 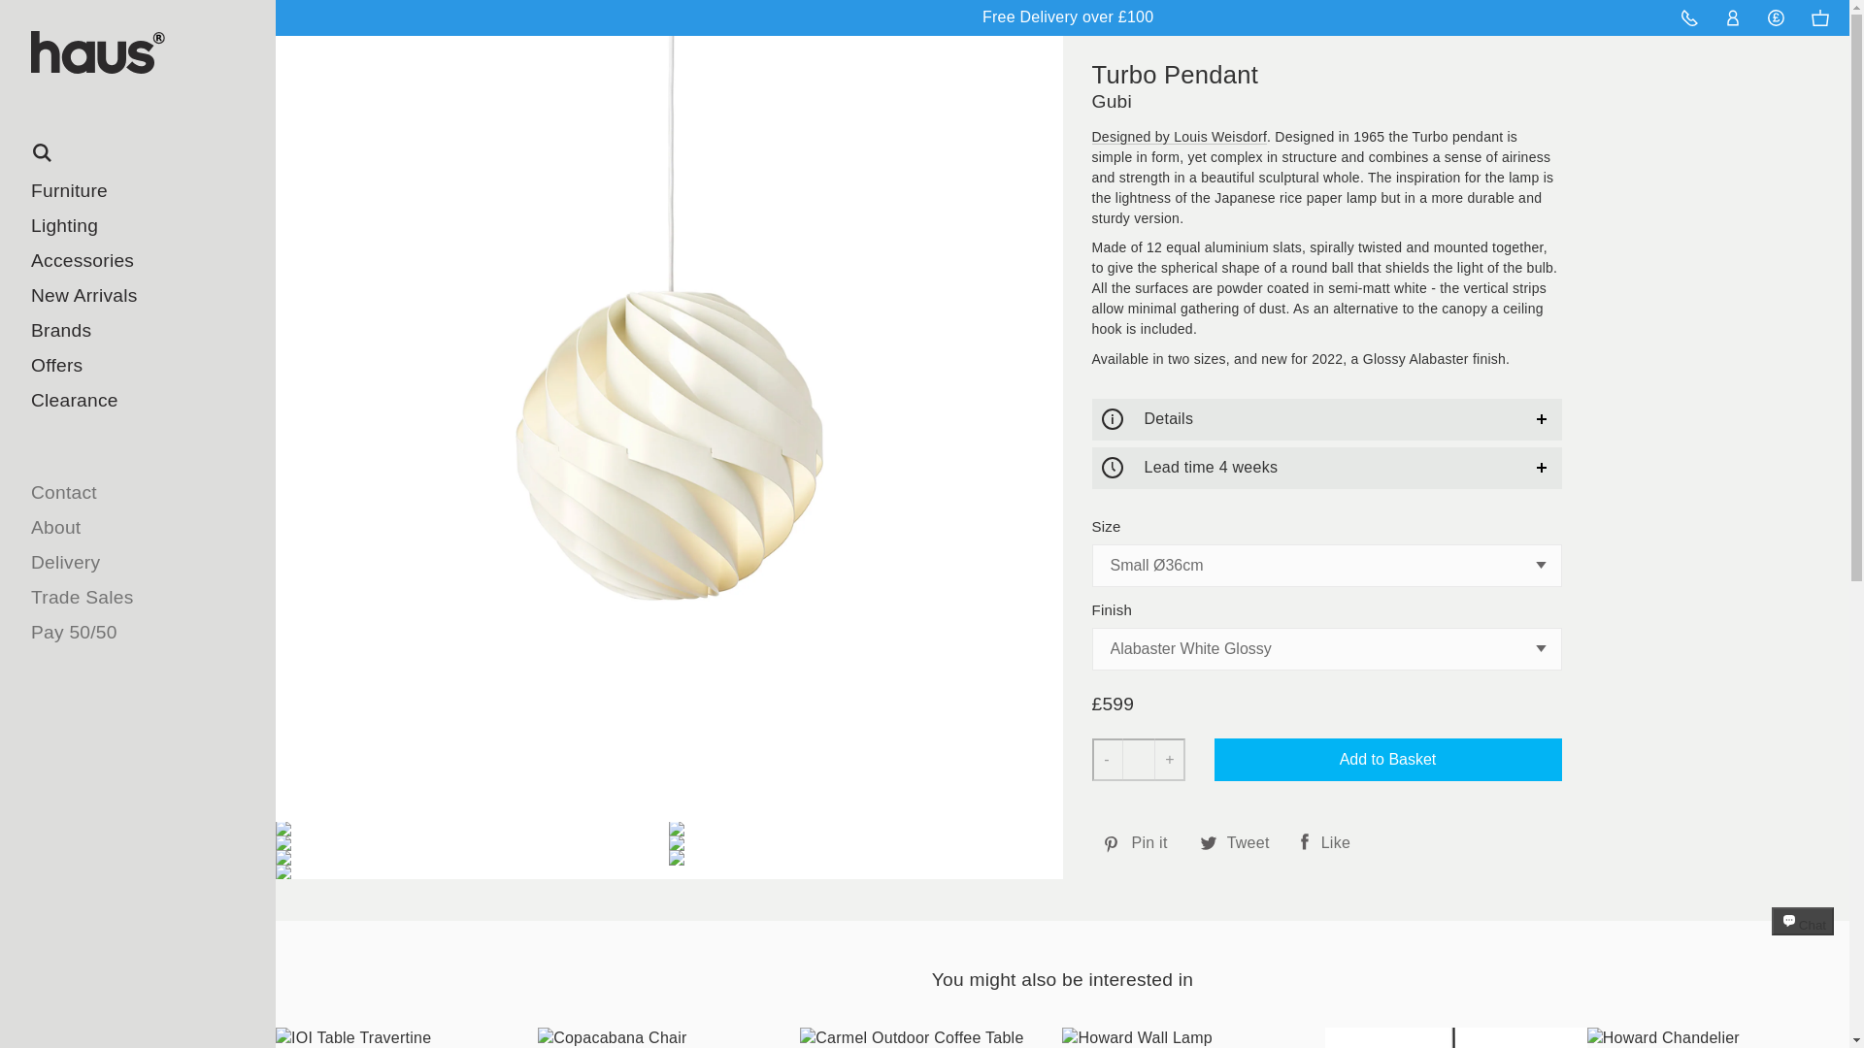 I want to click on haus, so click(x=148, y=62).